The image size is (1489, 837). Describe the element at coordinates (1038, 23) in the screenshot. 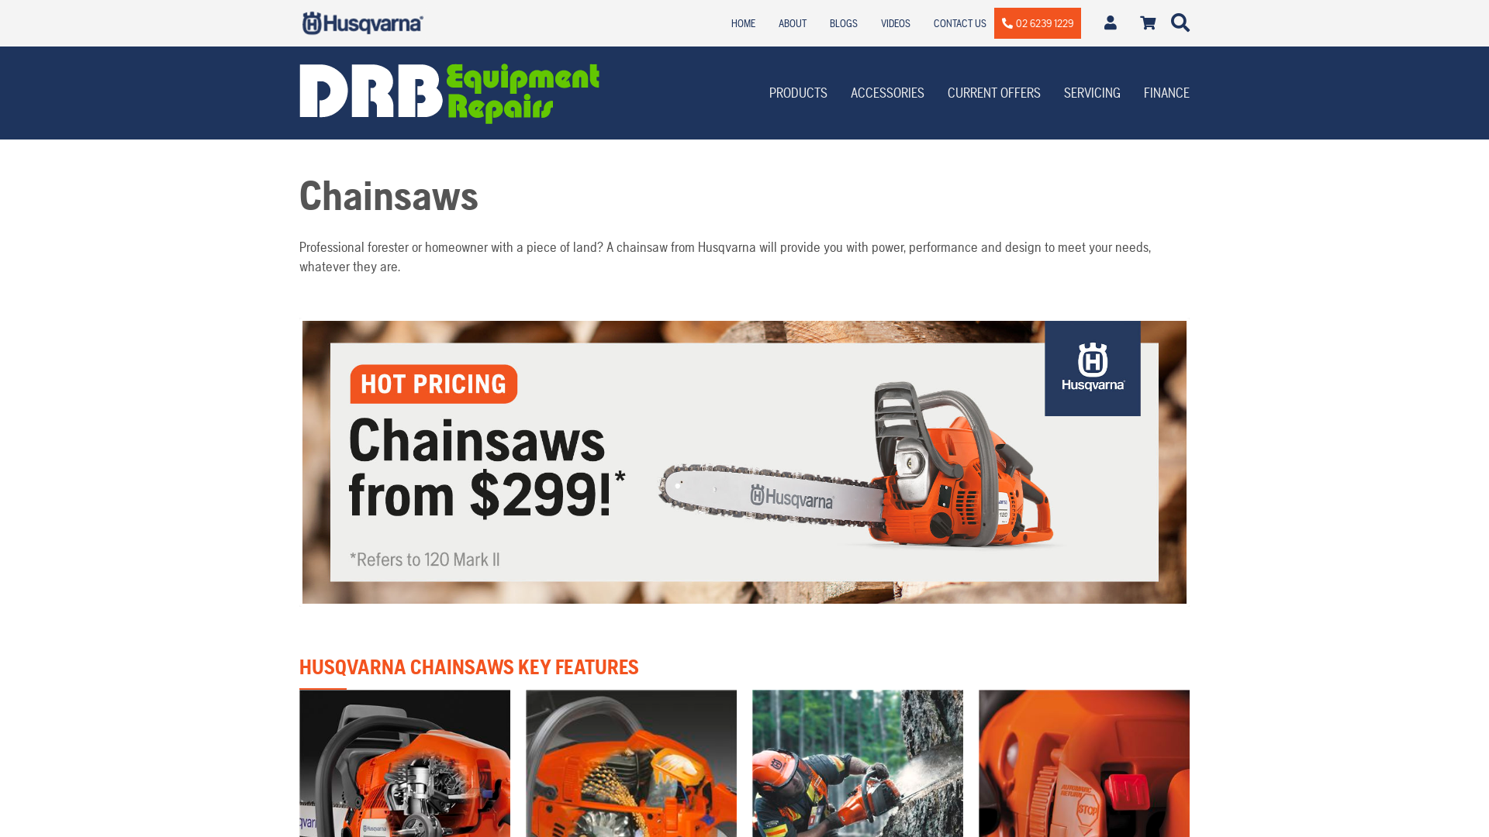

I see `02 6239 1229` at that location.